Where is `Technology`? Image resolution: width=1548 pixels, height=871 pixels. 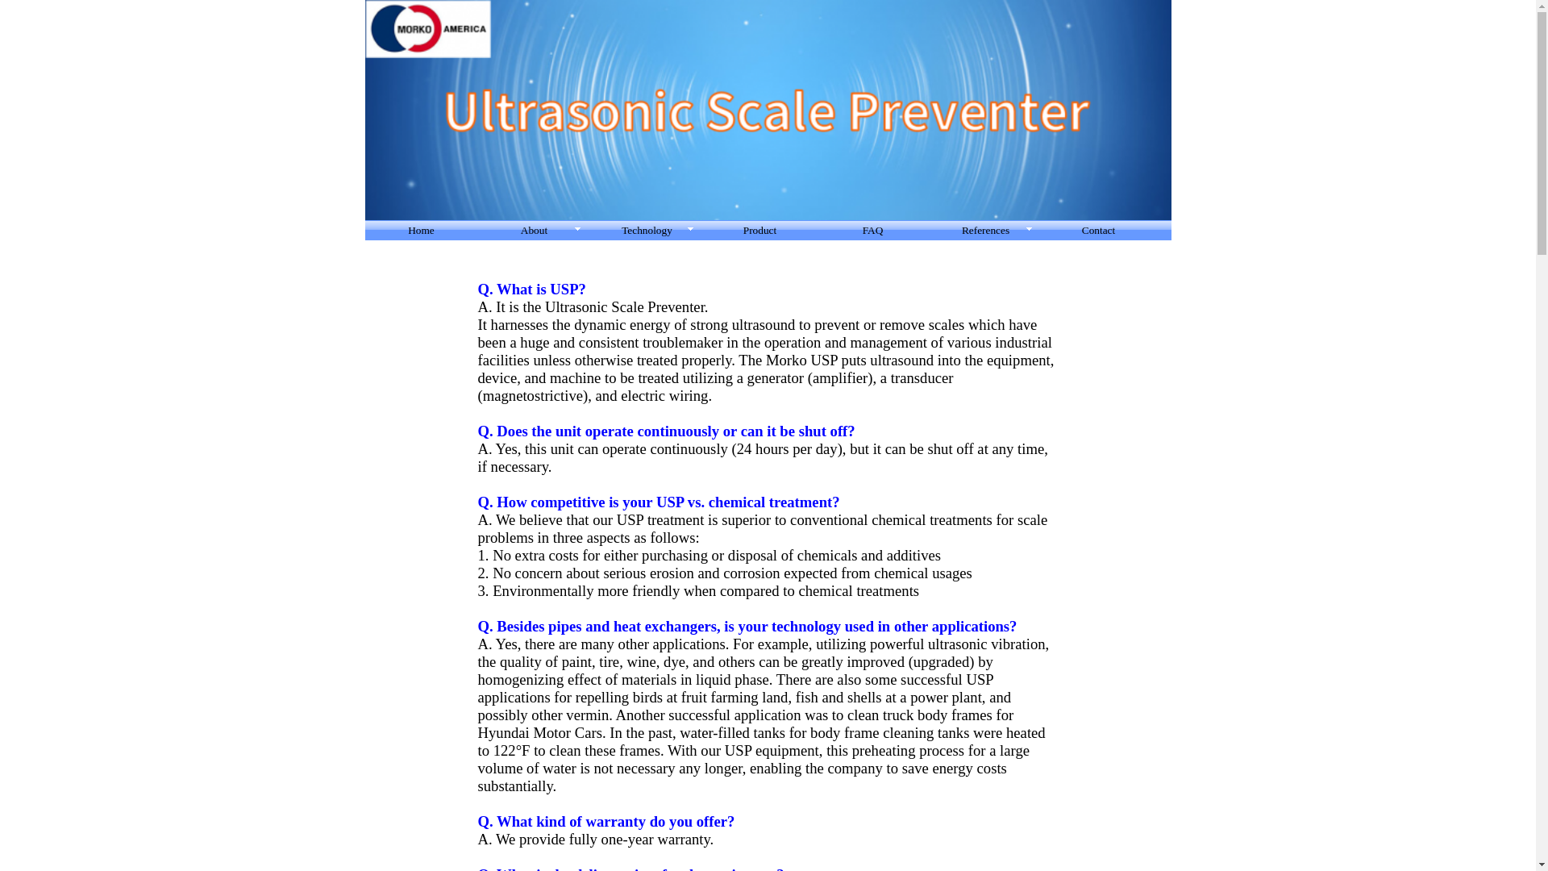 Technology is located at coordinates (646, 232).